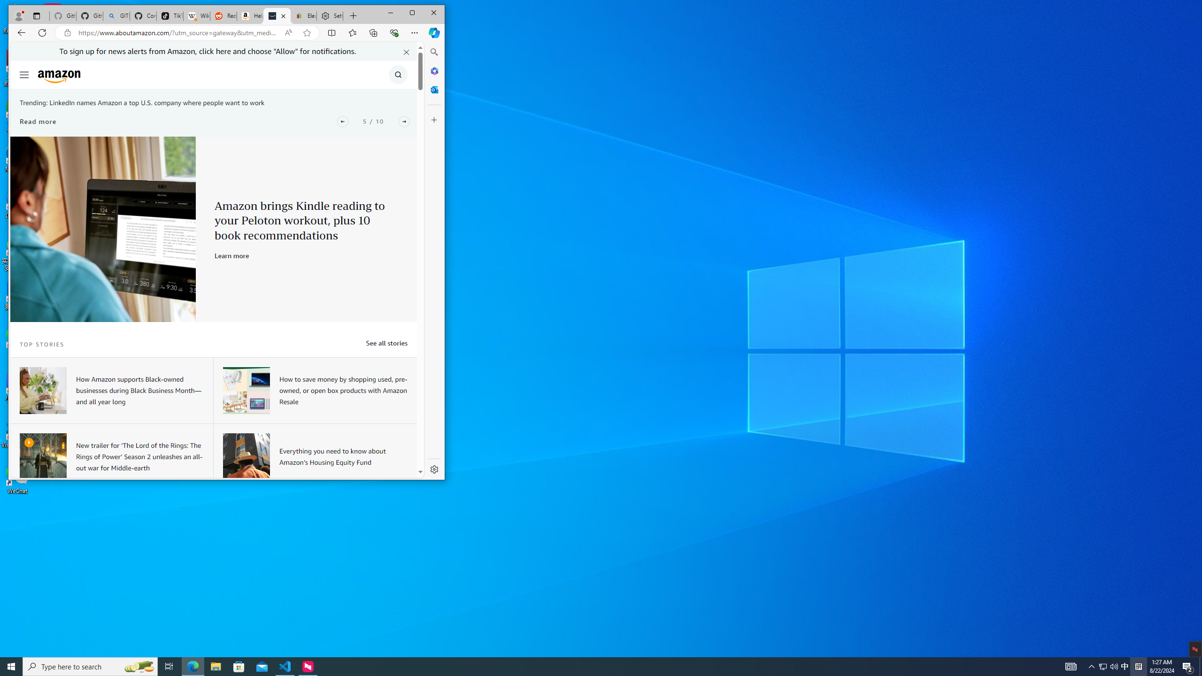  What do you see at coordinates (169, 667) in the screenshot?
I see `Type here to search` at bounding box center [169, 667].